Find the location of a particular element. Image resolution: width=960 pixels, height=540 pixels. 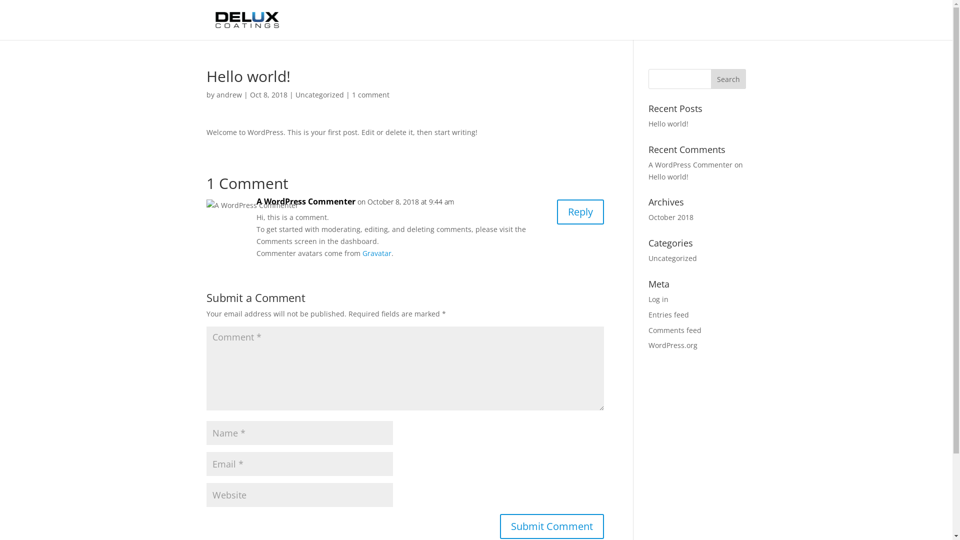

1 comment is located at coordinates (371, 95).